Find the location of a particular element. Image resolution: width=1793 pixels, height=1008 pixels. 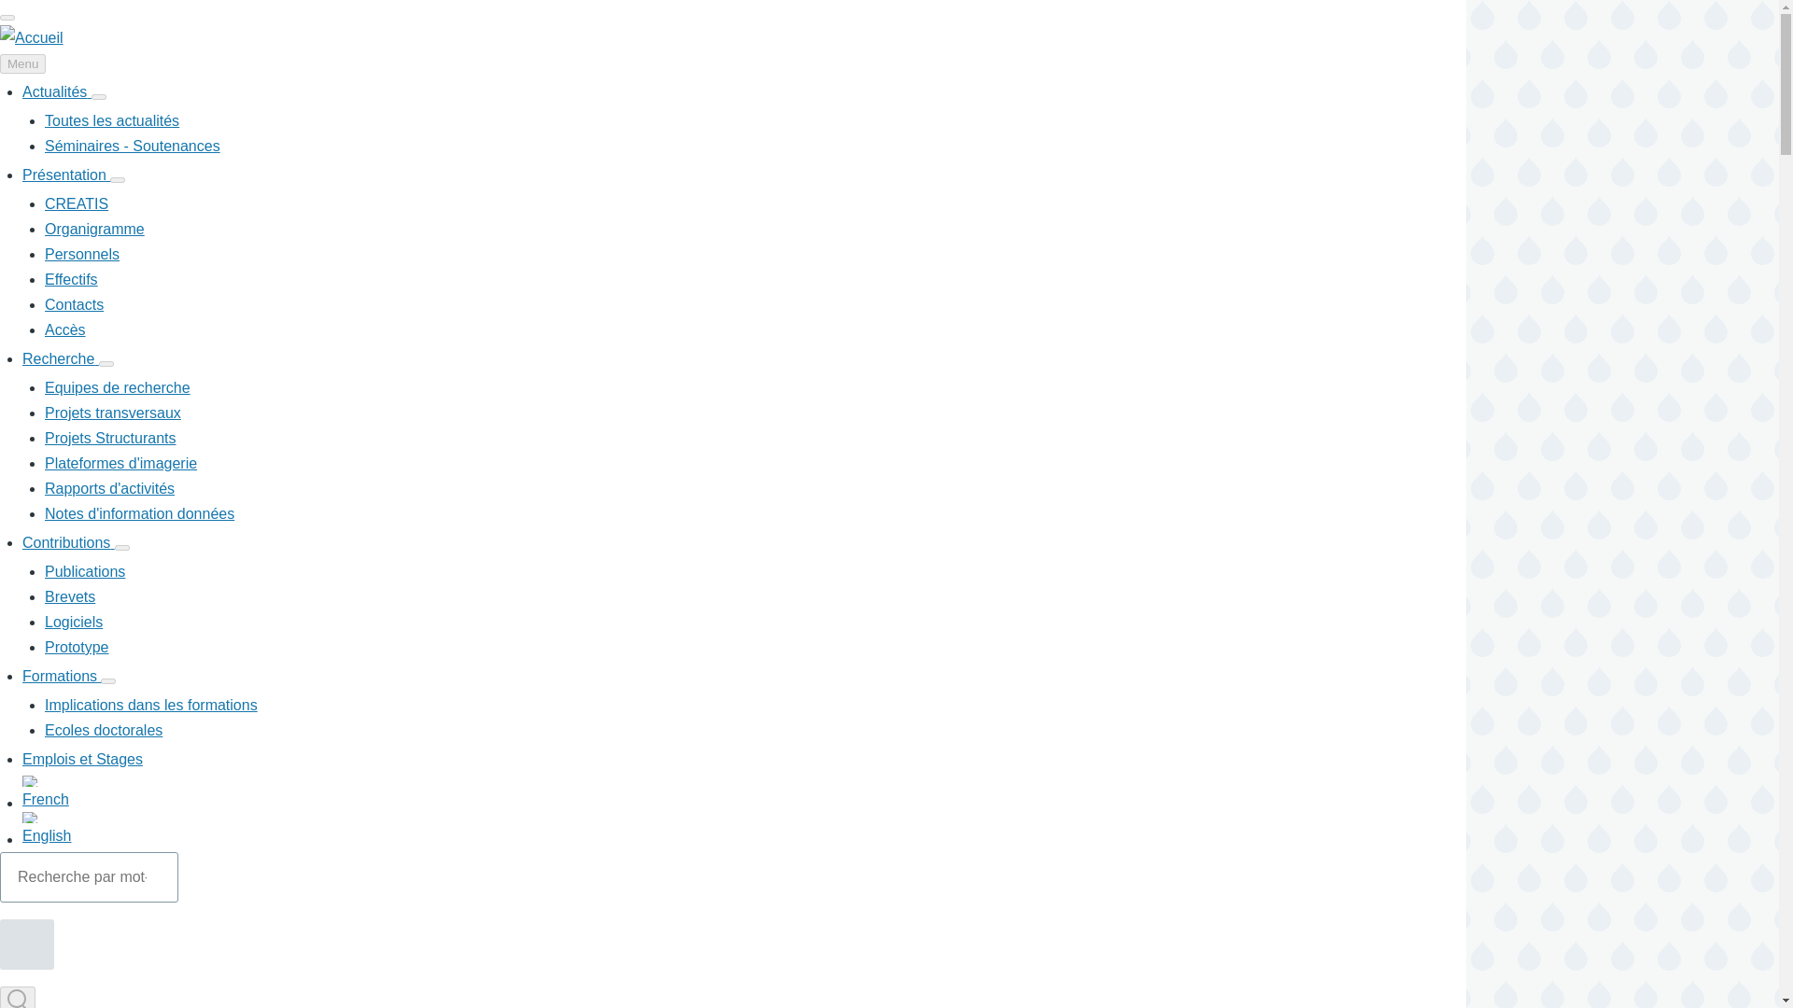

Emplois et Stages is located at coordinates (82, 758).